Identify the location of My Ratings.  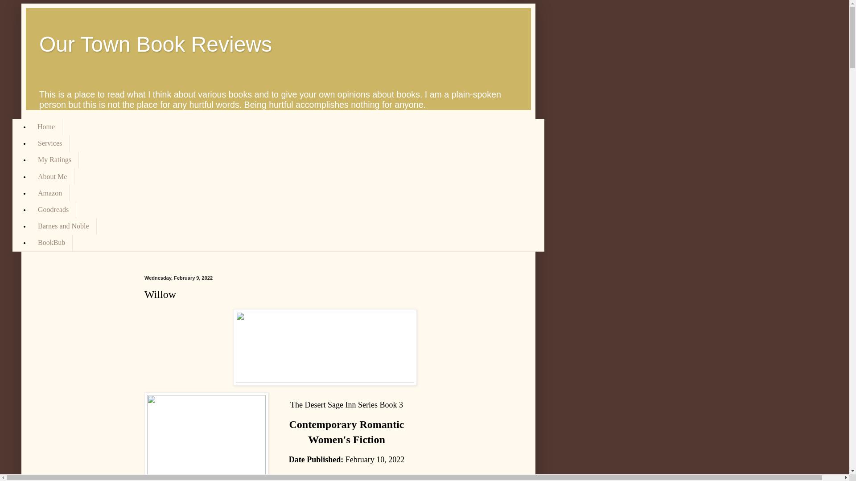
(54, 160).